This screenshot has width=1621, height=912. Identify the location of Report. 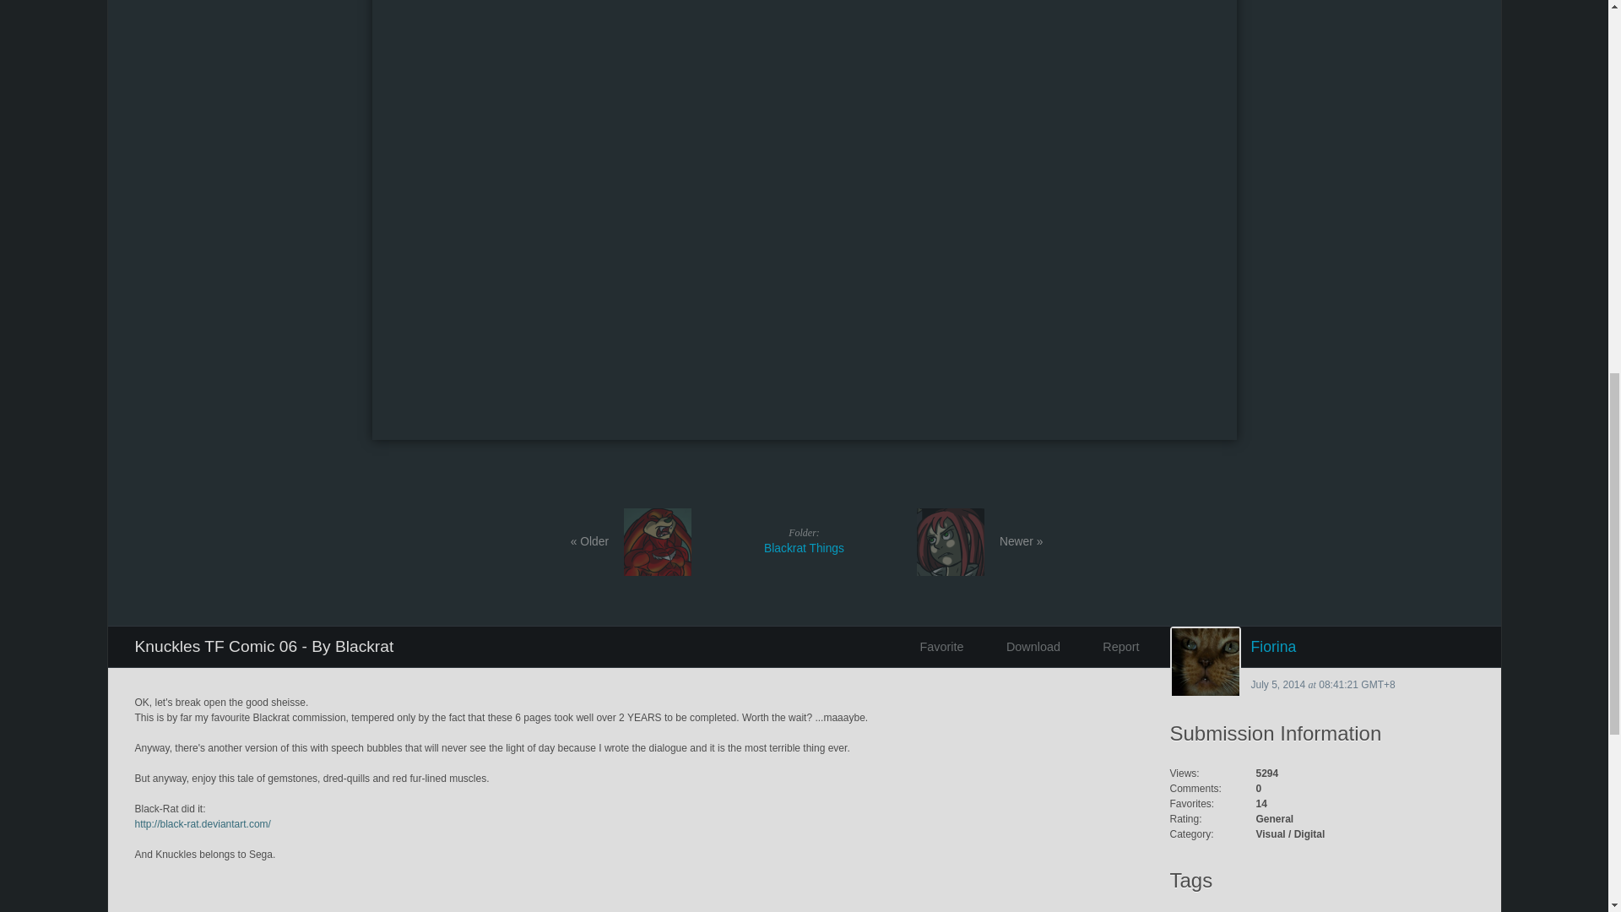
(1022, 646).